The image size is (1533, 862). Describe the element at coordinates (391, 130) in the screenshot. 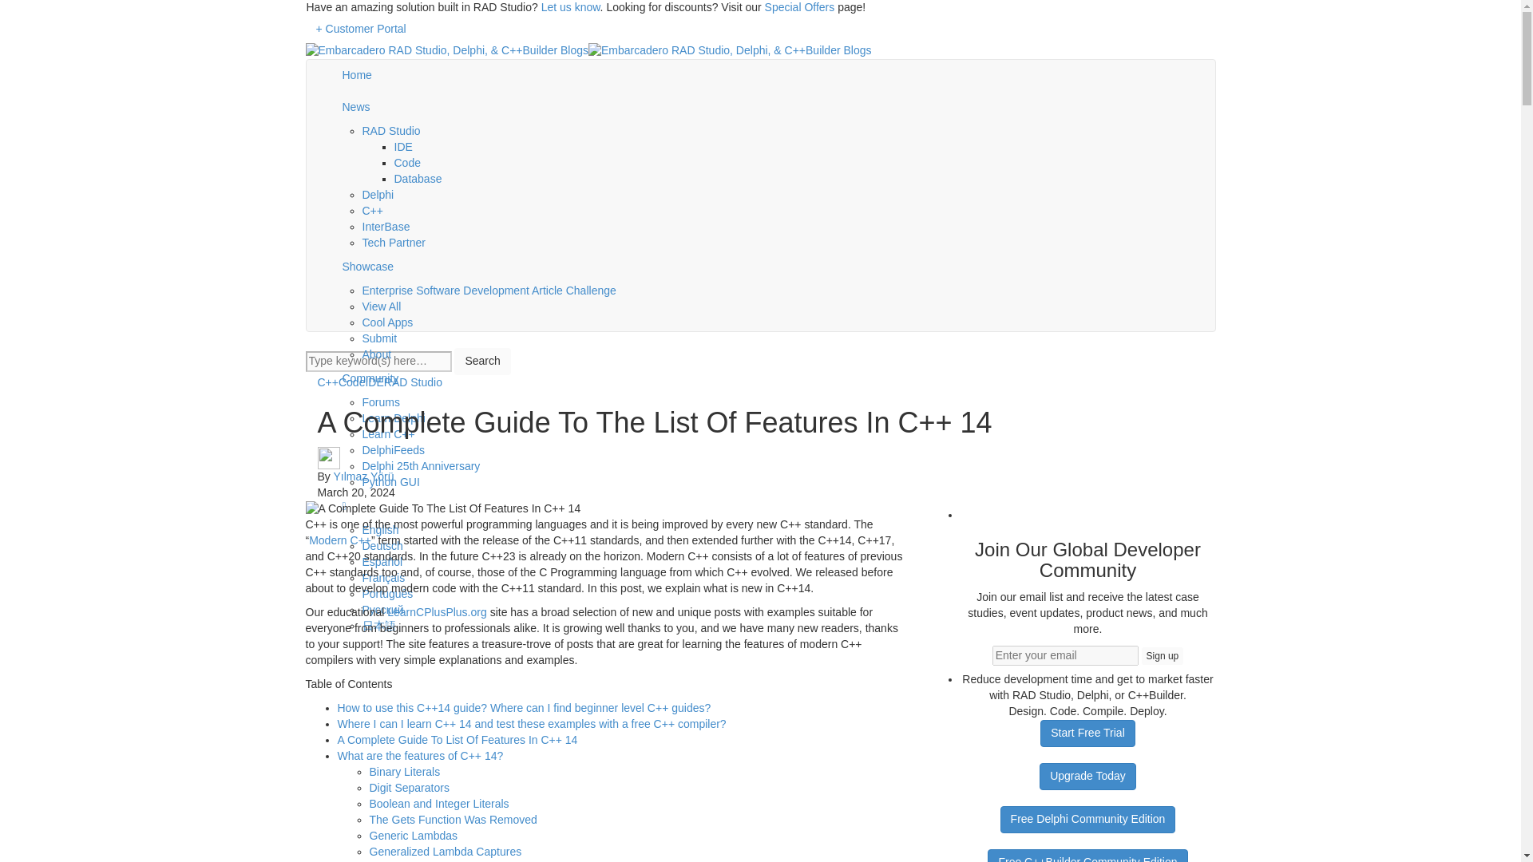

I see `RAD Studio` at that location.